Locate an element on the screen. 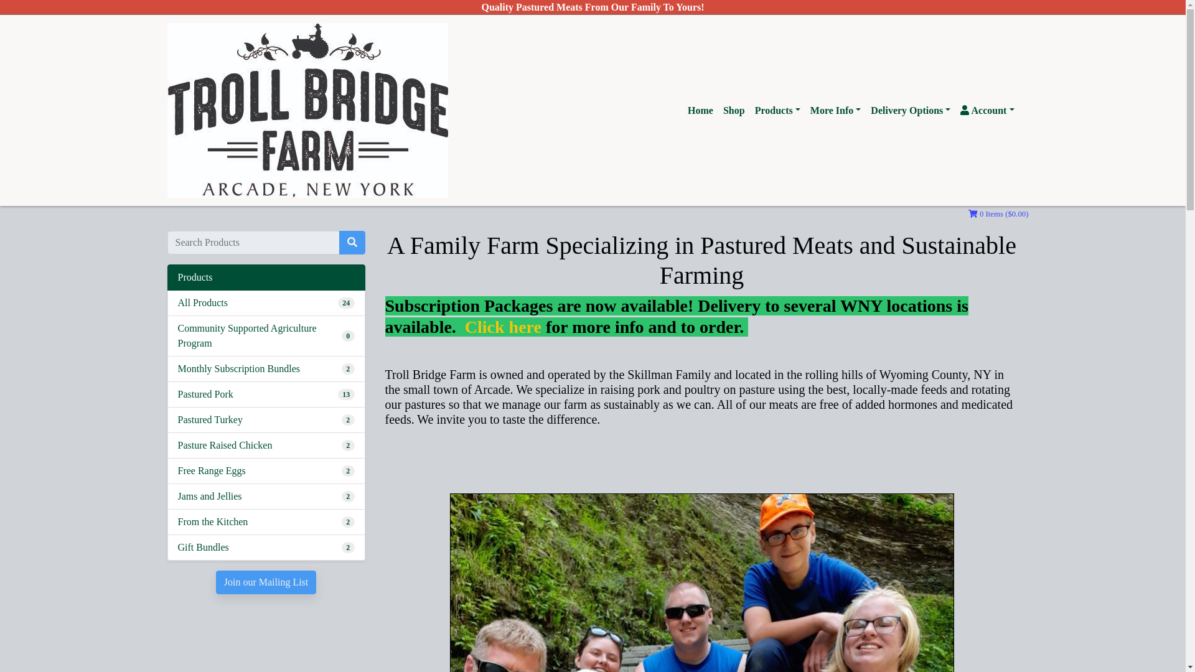 This screenshot has width=1195, height=672. Community Supported Agriculture Program is located at coordinates (260, 336).